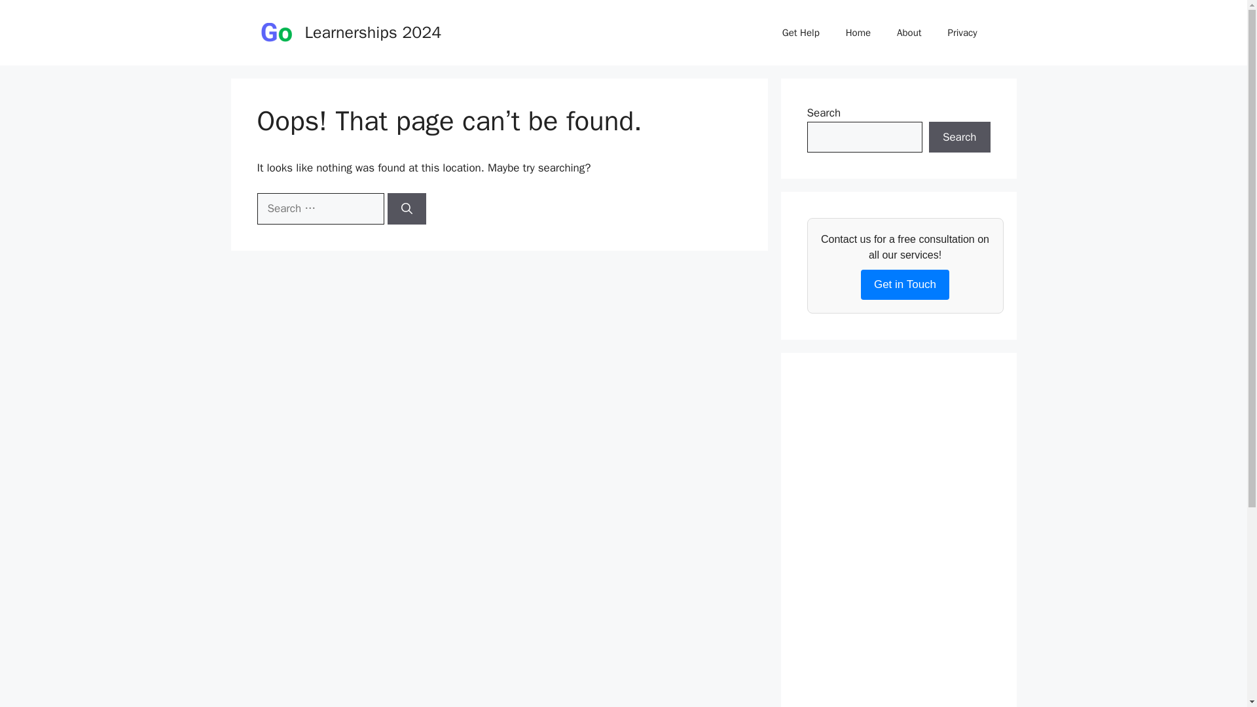  I want to click on Get Help, so click(801, 33).